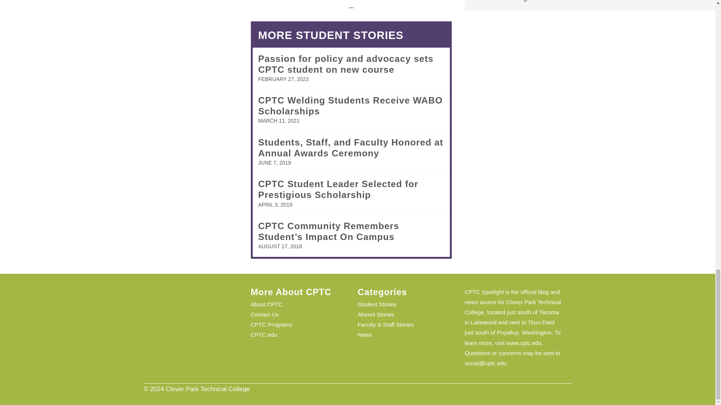 The width and height of the screenshot is (721, 405). I want to click on About CPTC, so click(267, 304).